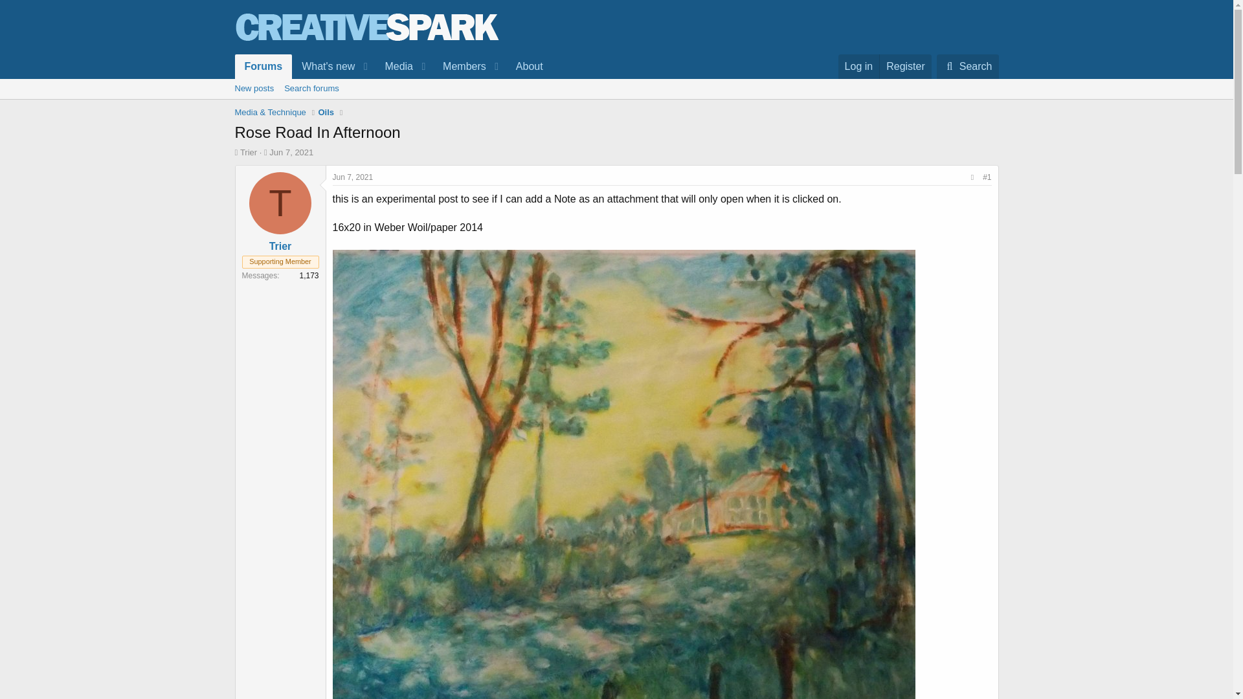  Describe the element at coordinates (392, 82) in the screenshot. I see `Search` at that location.